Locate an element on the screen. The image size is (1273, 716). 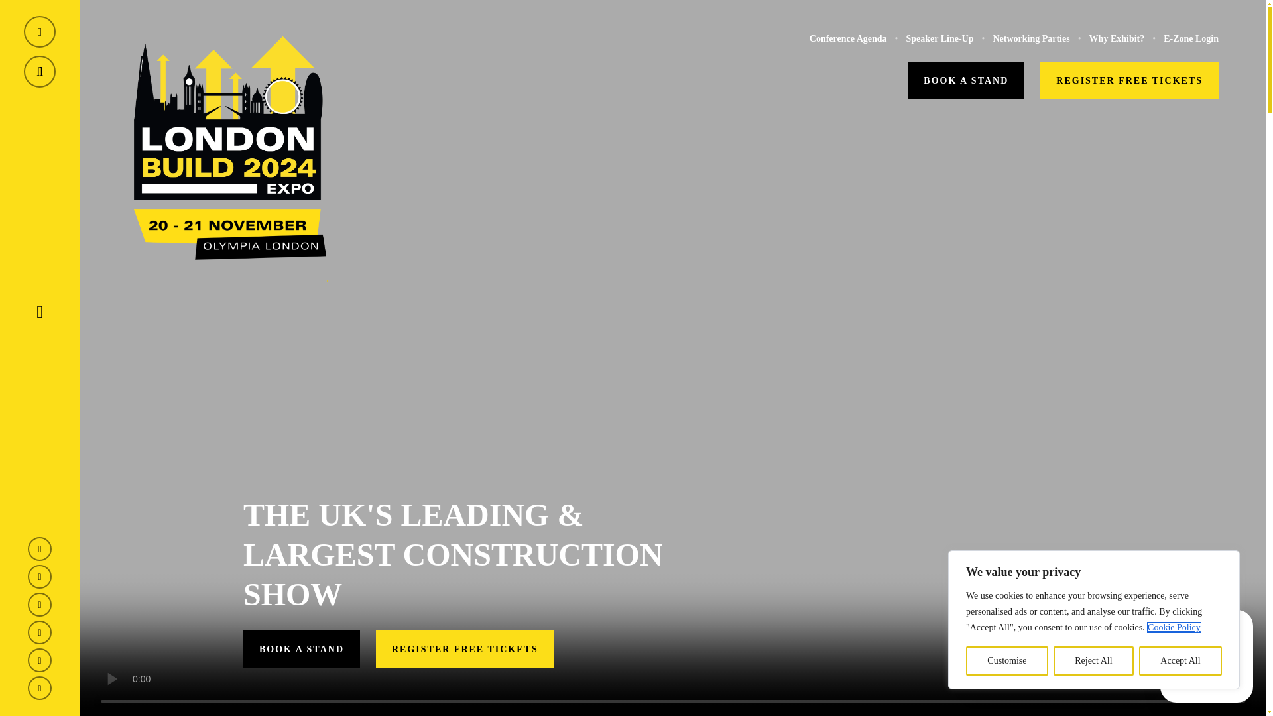
Accept All is located at coordinates (1180, 661).